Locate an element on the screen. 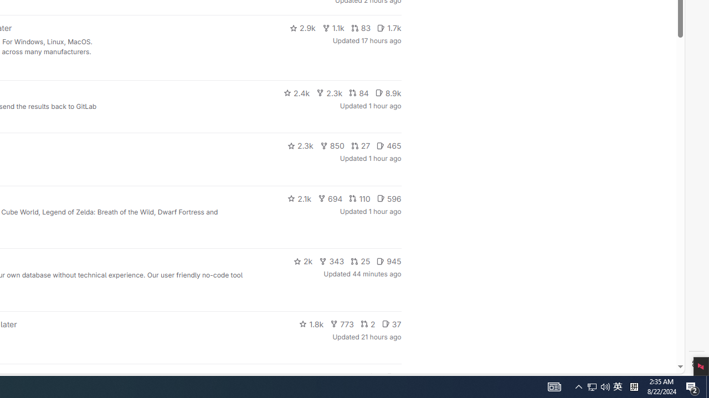  Class: s14 gl-mr-2 is located at coordinates (390, 376).